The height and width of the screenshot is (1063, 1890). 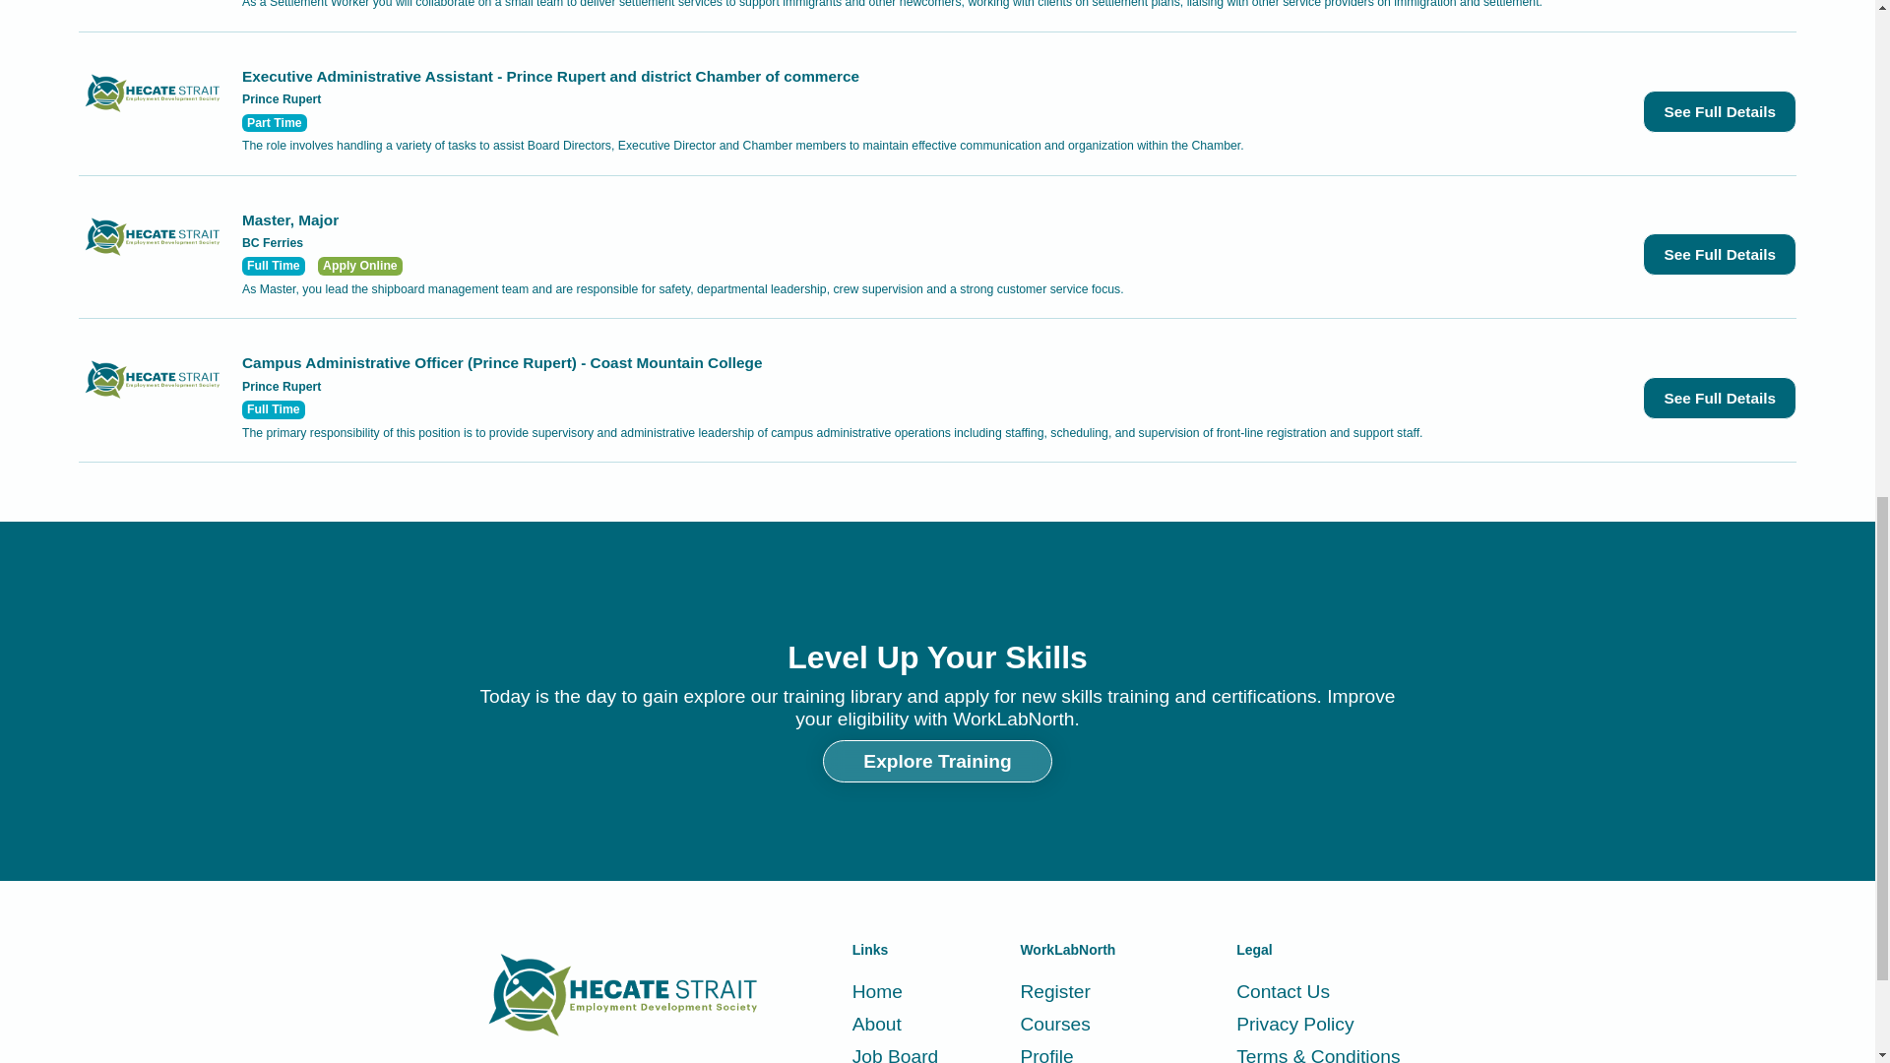 I want to click on Home, so click(x=894, y=991).